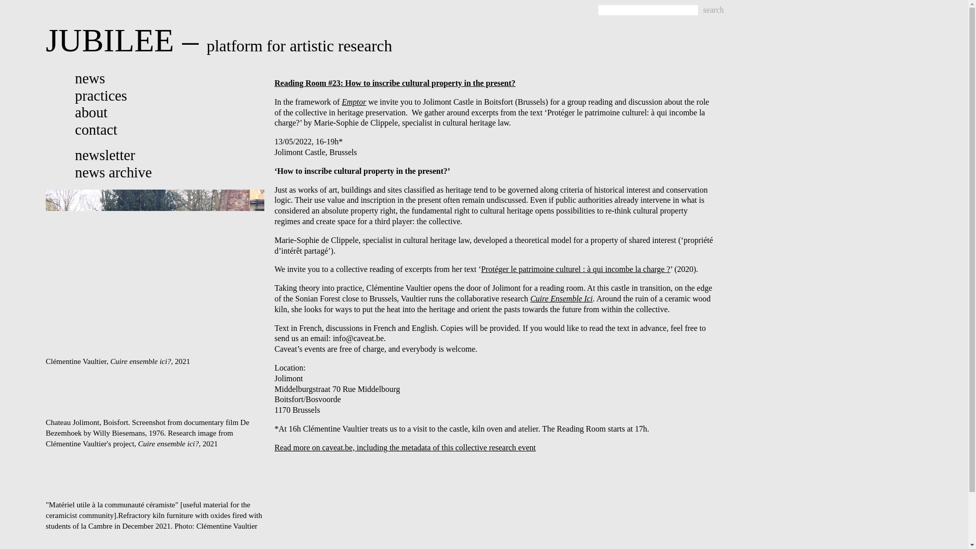  Describe the element at coordinates (90, 78) in the screenshot. I see `news` at that location.